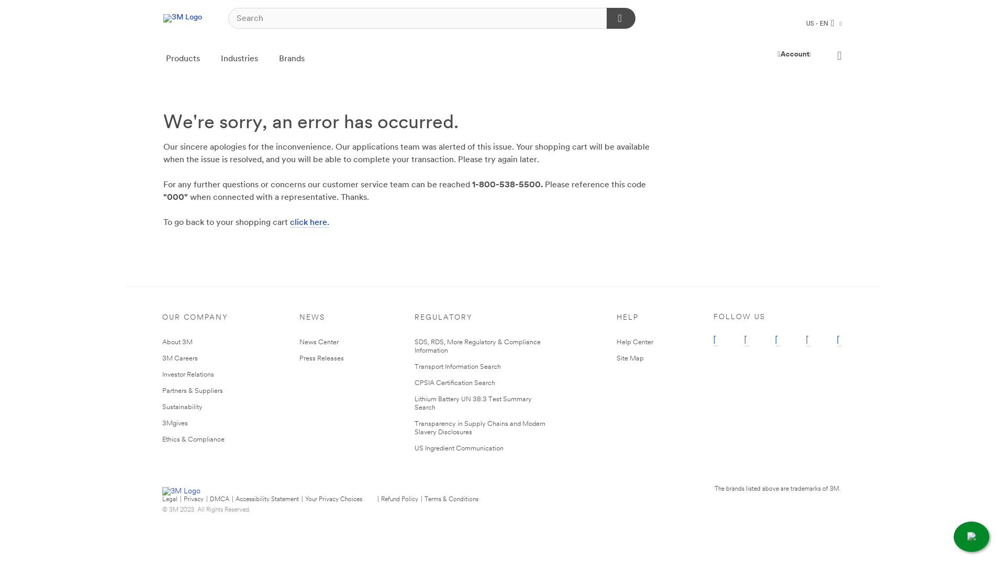 This screenshot has height=565, width=1005. I want to click on 3M in the United States, so click(183, 18).